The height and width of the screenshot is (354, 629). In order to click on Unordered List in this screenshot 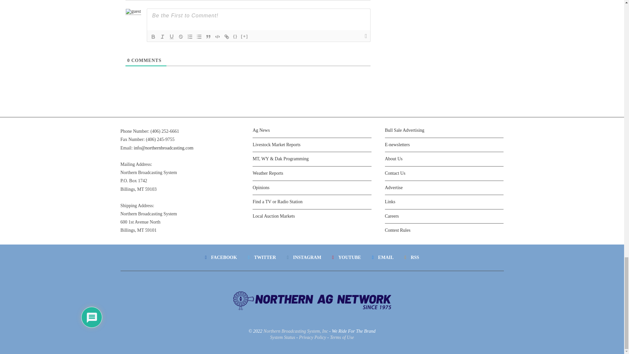, I will do `click(199, 37)`.